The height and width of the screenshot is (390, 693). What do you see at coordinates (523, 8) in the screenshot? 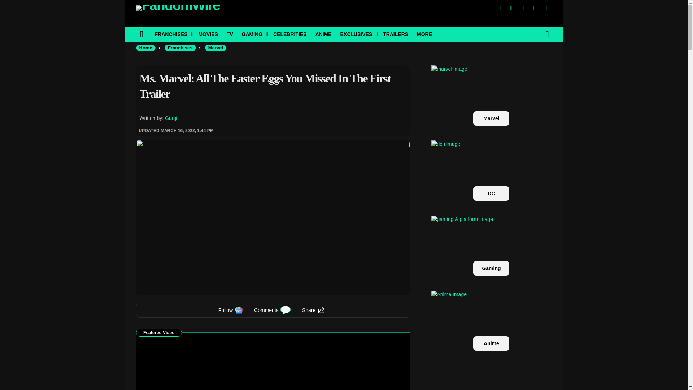
I see `Insta` at bounding box center [523, 8].